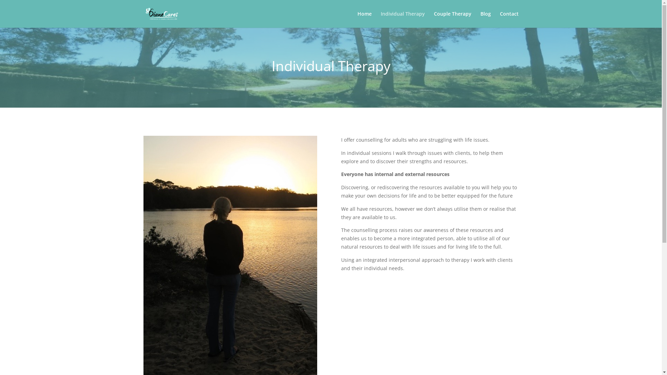 This screenshot has width=667, height=375. What do you see at coordinates (403, 19) in the screenshot?
I see `Individual Therapy` at bounding box center [403, 19].